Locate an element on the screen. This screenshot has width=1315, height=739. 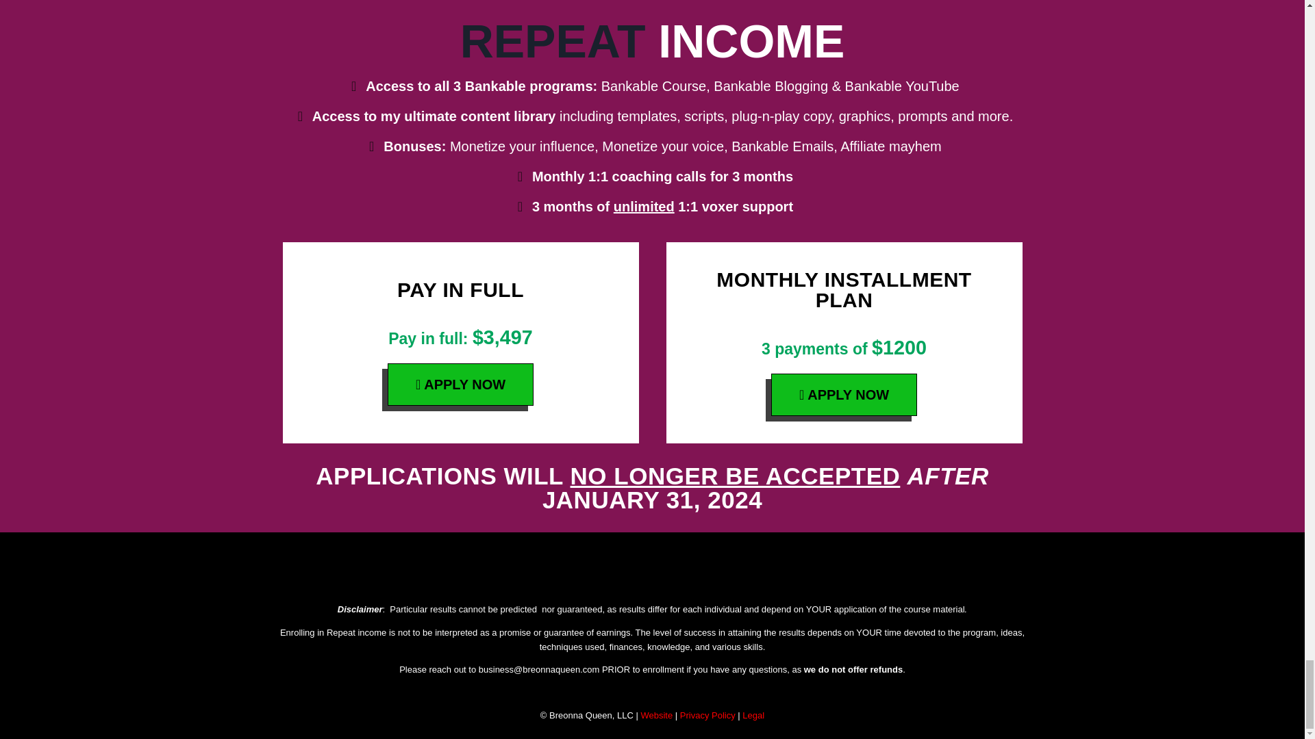
Legal is located at coordinates (753, 715).